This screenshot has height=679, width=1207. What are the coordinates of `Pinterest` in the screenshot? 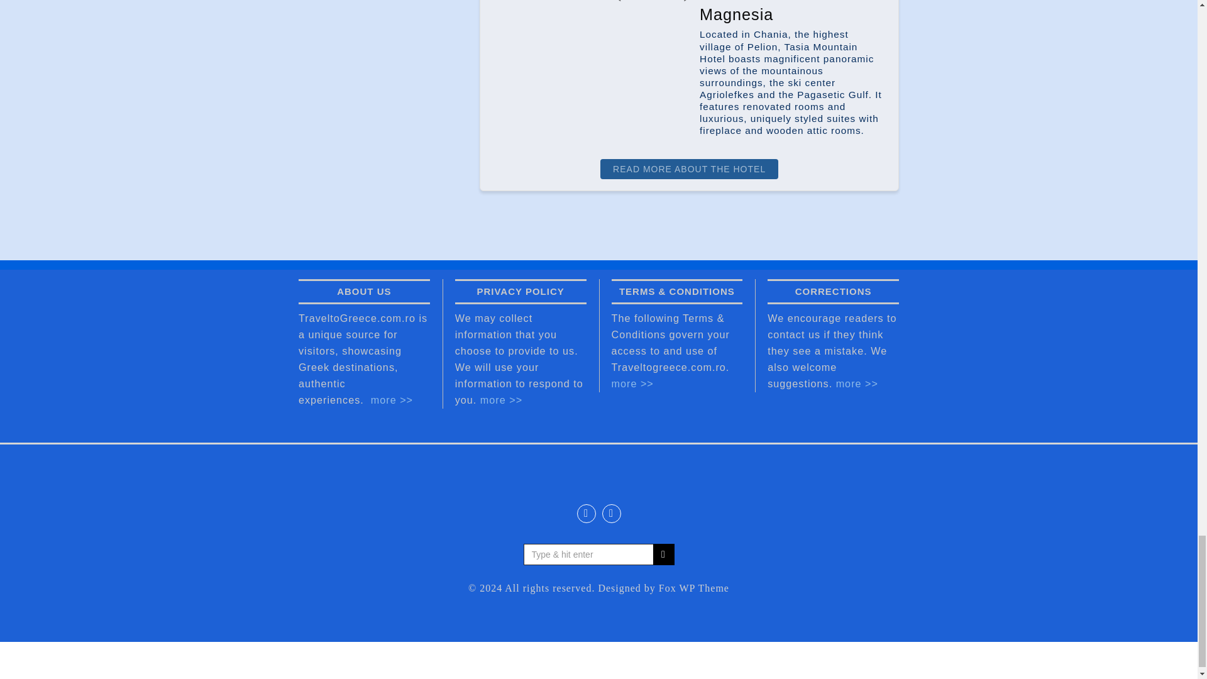 It's located at (612, 513).